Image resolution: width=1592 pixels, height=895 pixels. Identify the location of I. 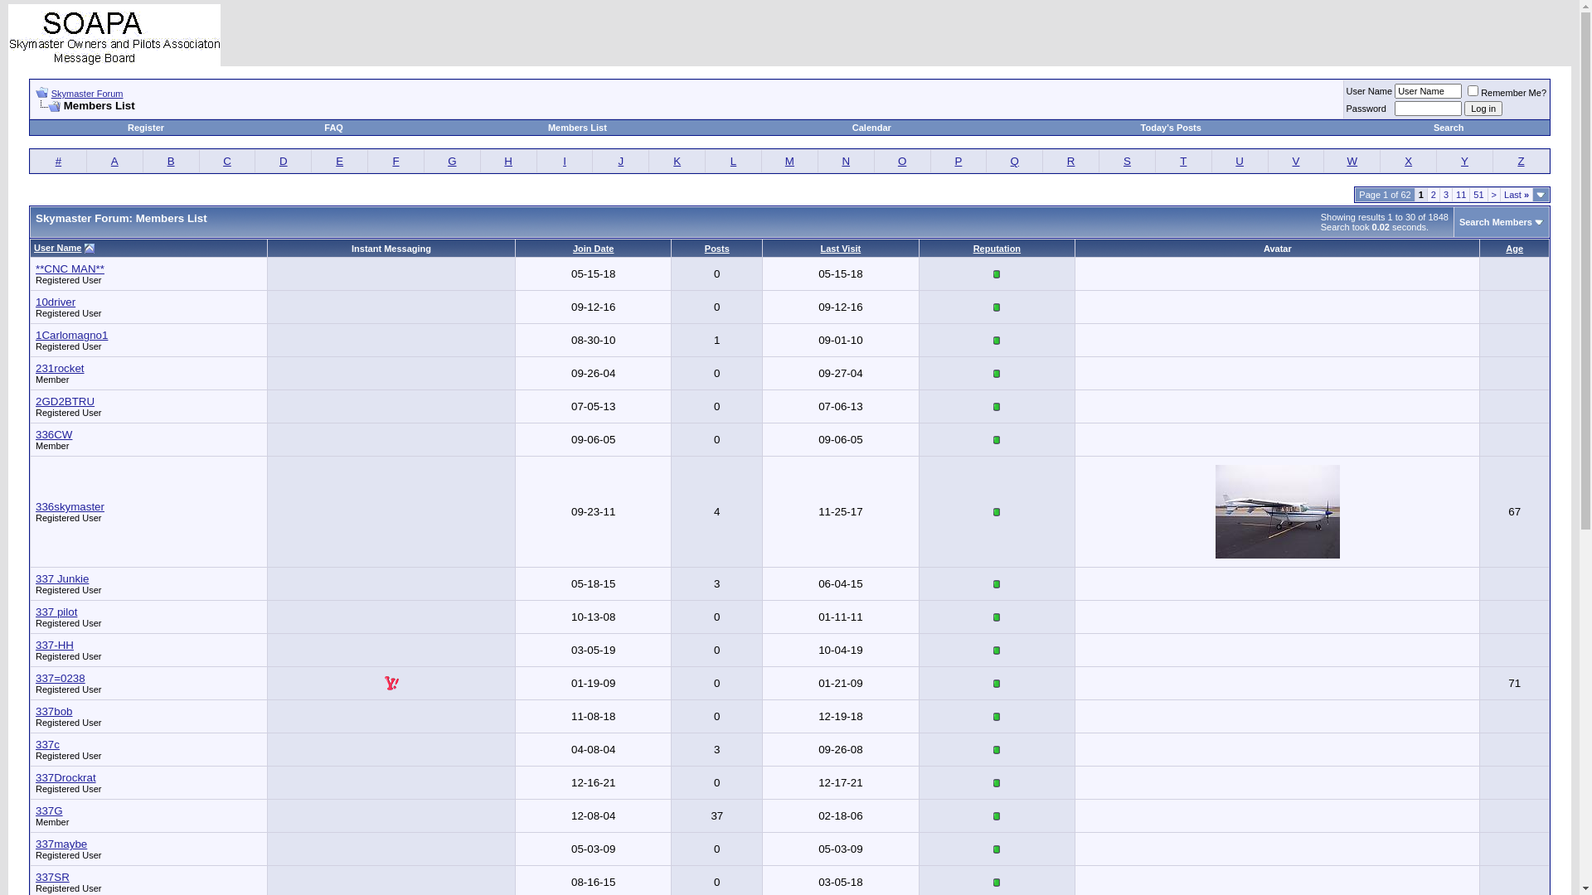
(565, 161).